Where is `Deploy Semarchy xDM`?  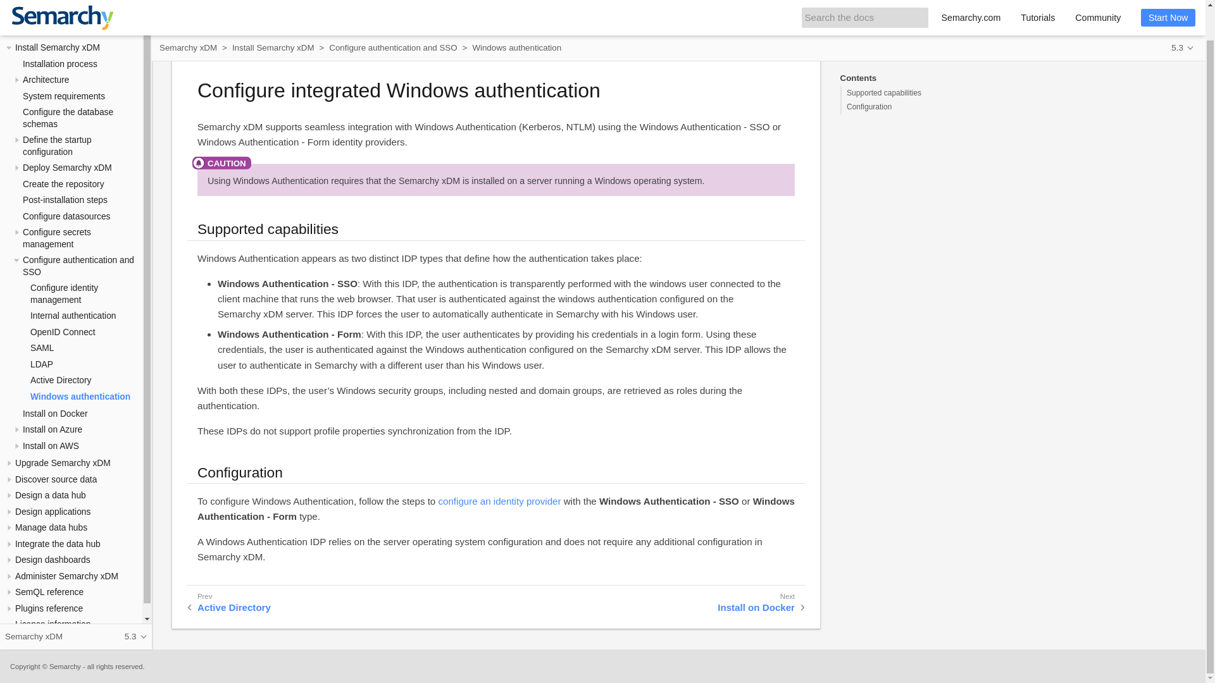 Deploy Semarchy xDM is located at coordinates (67, 168).